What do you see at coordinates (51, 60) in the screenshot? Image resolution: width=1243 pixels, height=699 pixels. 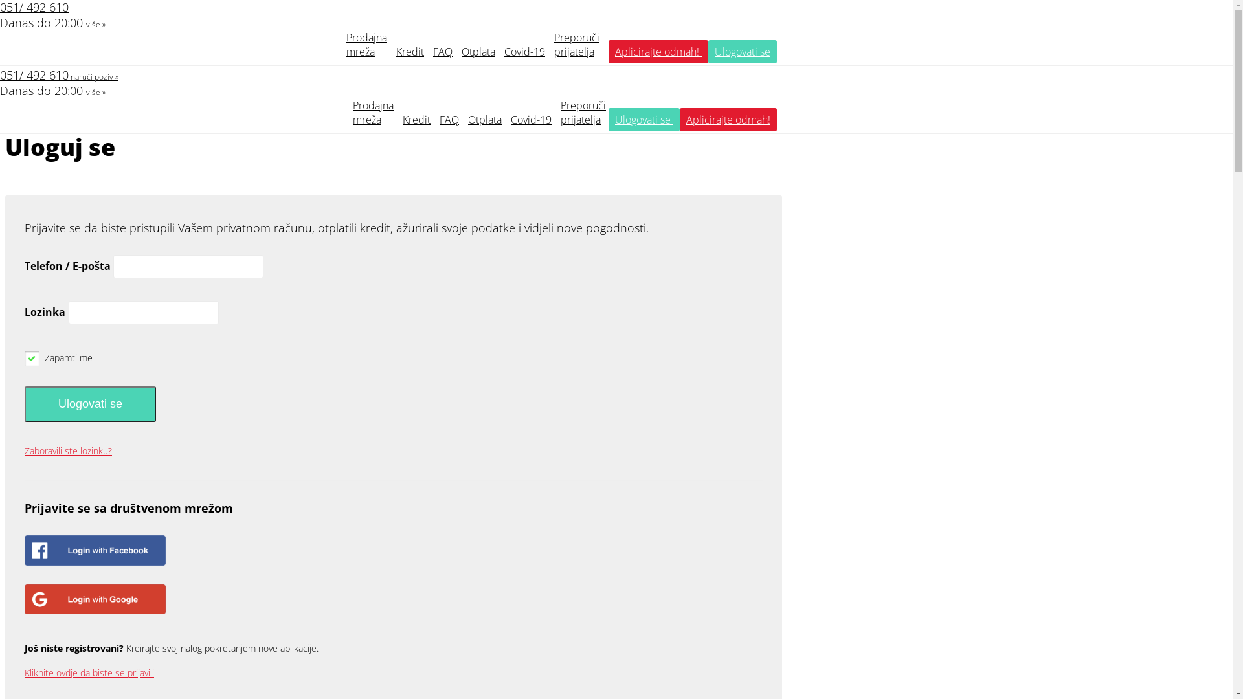 I see `065/353 353 (Viber)` at bounding box center [51, 60].